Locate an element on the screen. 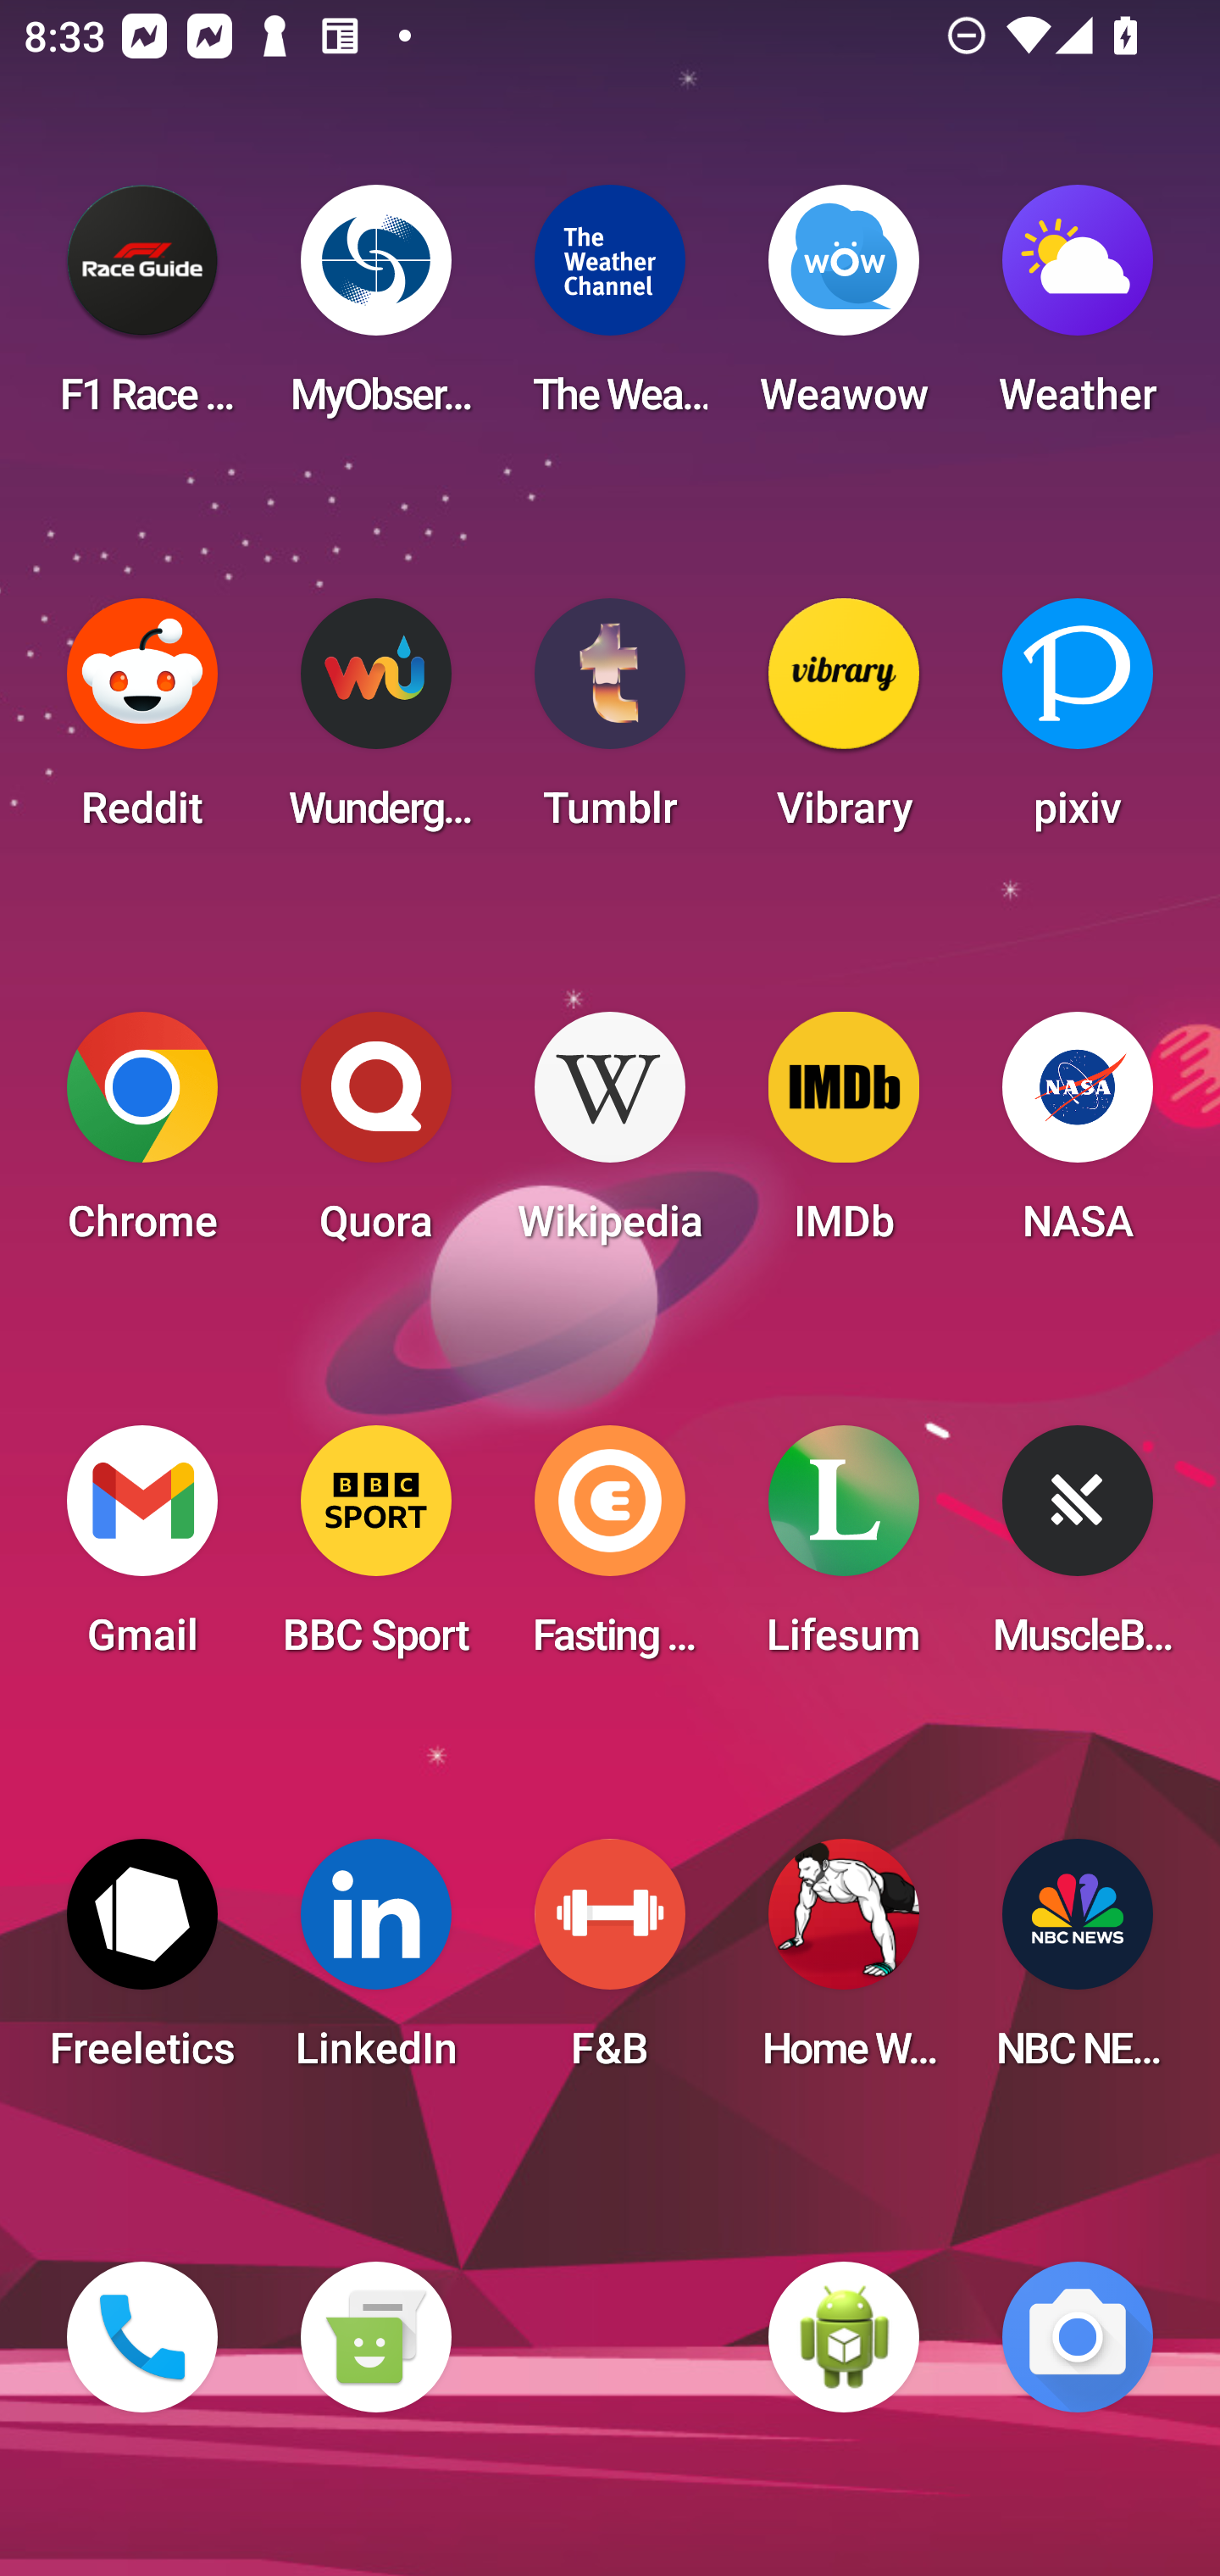 Image resolution: width=1220 pixels, height=2576 pixels. F1 Race Guide is located at coordinates (142, 310).